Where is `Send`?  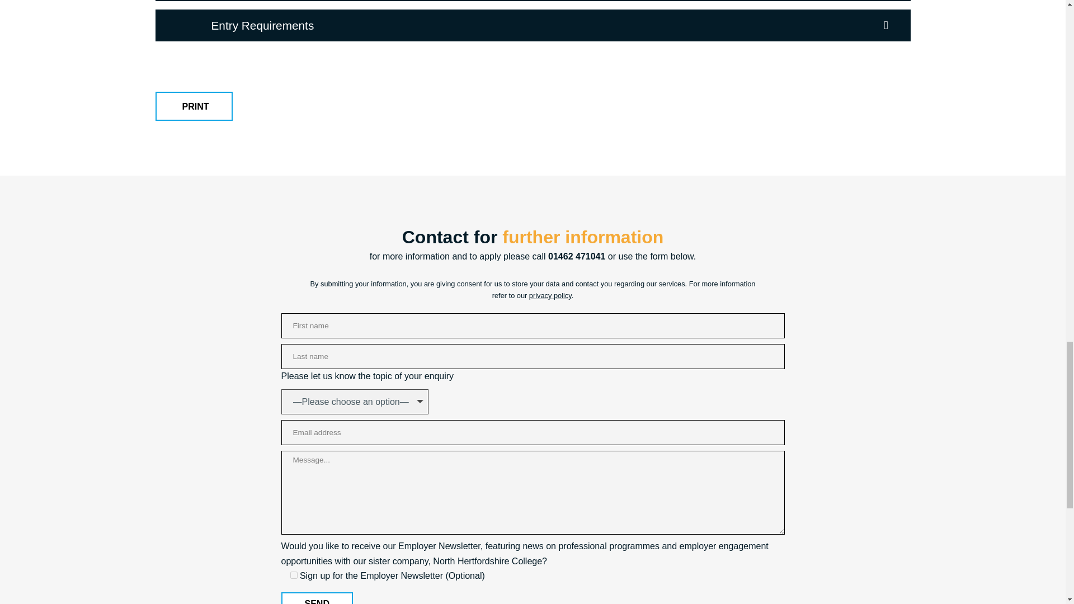
Send is located at coordinates (316, 598).